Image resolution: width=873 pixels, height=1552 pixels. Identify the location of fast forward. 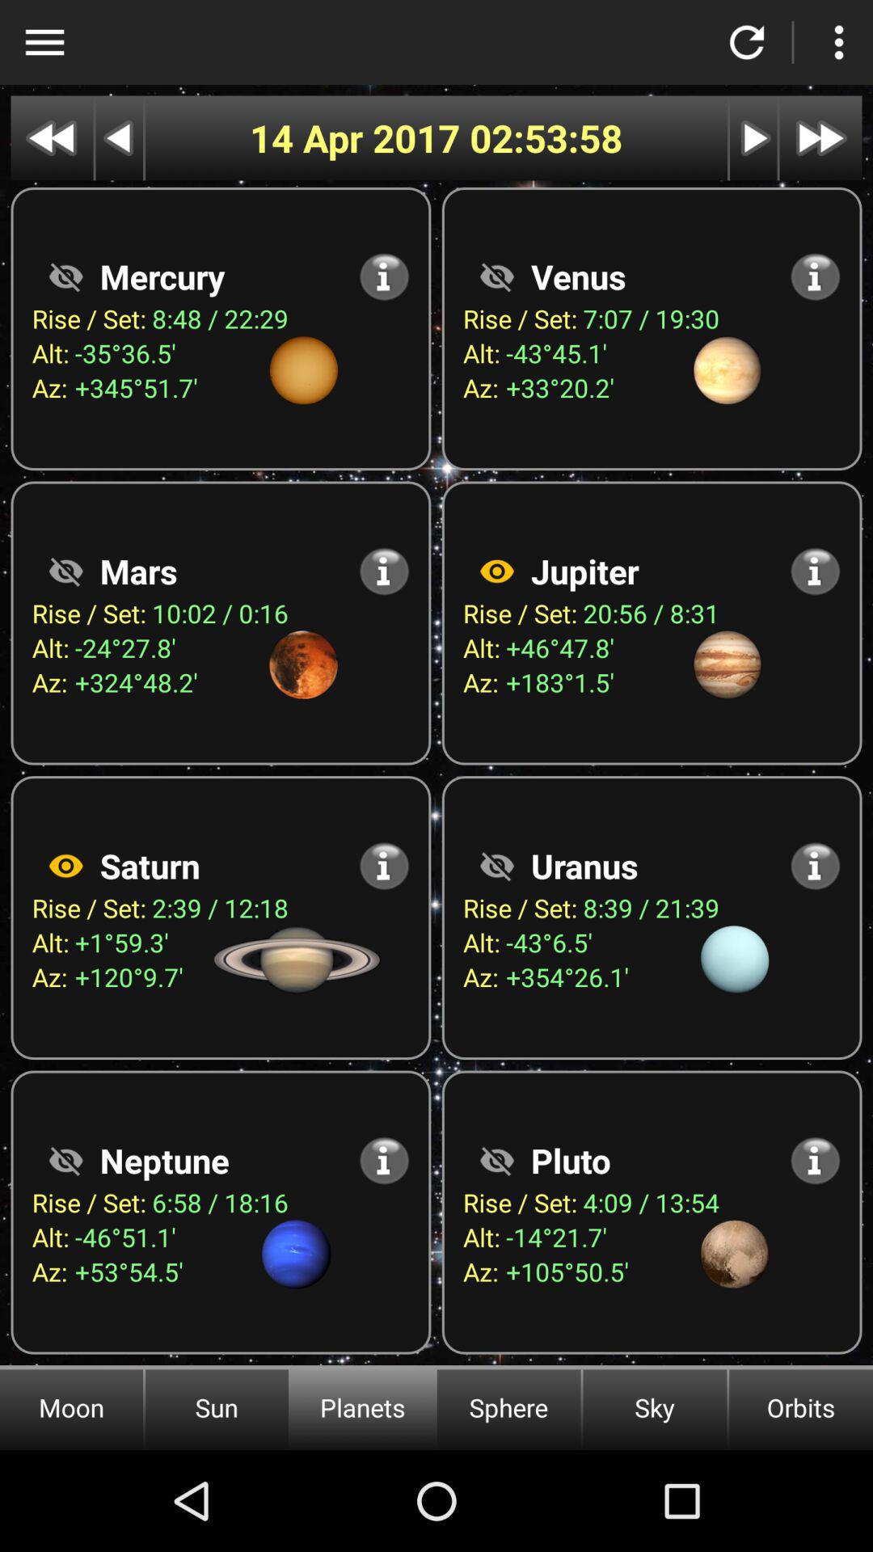
(820, 137).